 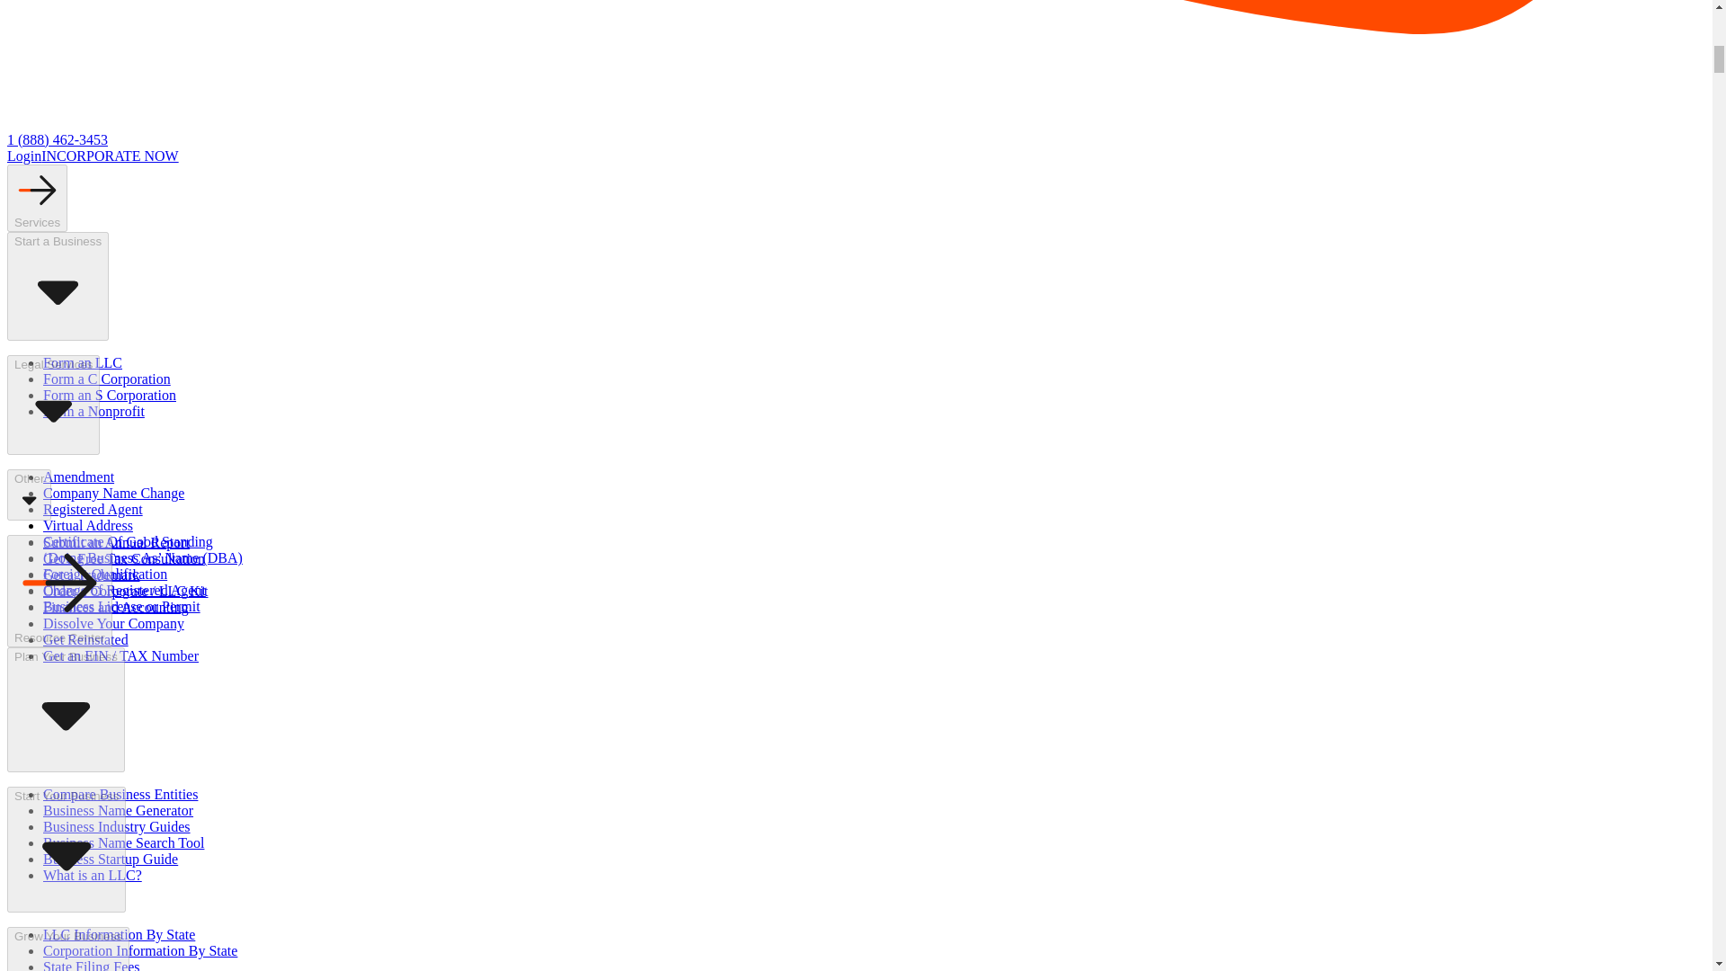 I want to click on Login, so click(x=23, y=156).